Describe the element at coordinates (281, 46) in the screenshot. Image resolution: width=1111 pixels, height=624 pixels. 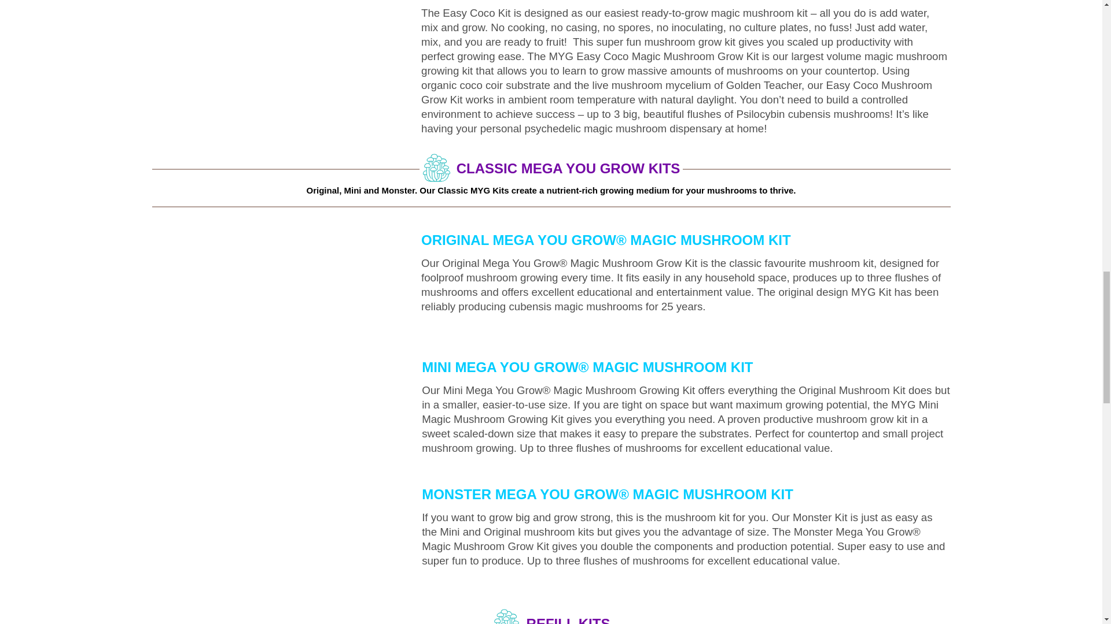
I see `CocoKit400` at that location.